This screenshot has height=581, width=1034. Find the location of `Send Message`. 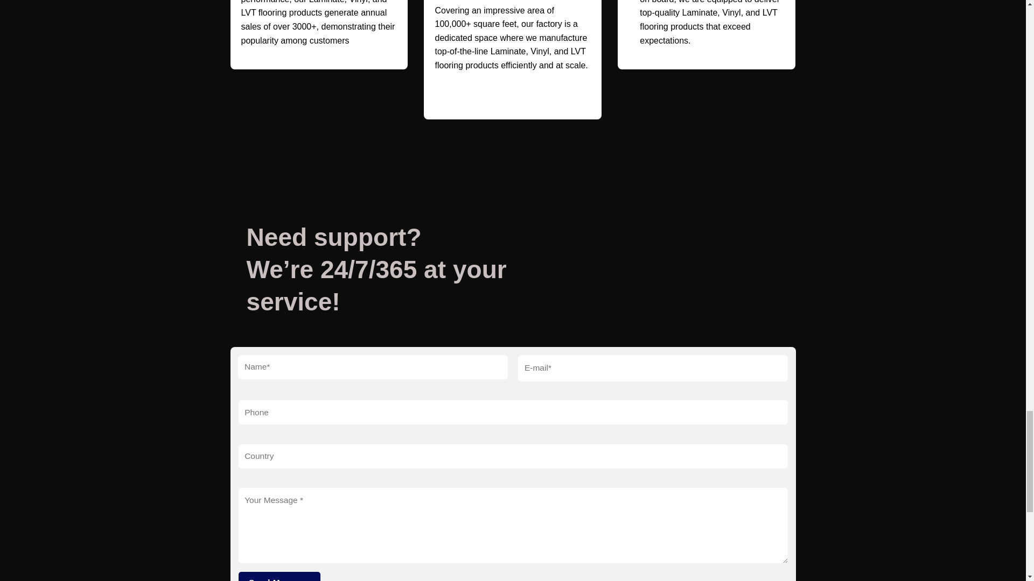

Send Message is located at coordinates (279, 576).